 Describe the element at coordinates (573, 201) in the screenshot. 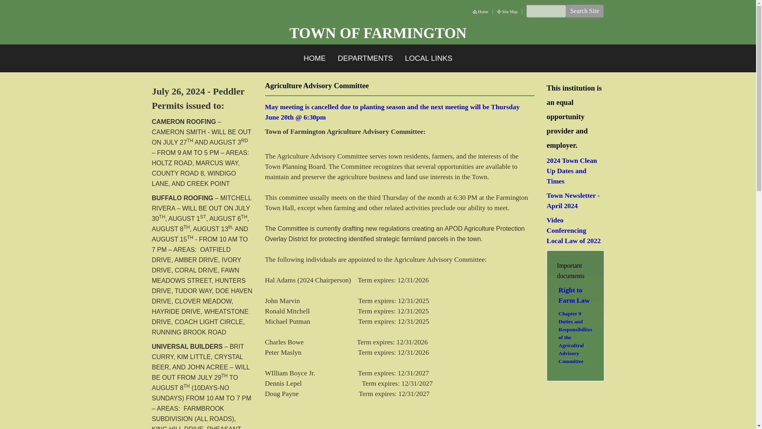

I see `Town Newsletter - April 2024` at that location.